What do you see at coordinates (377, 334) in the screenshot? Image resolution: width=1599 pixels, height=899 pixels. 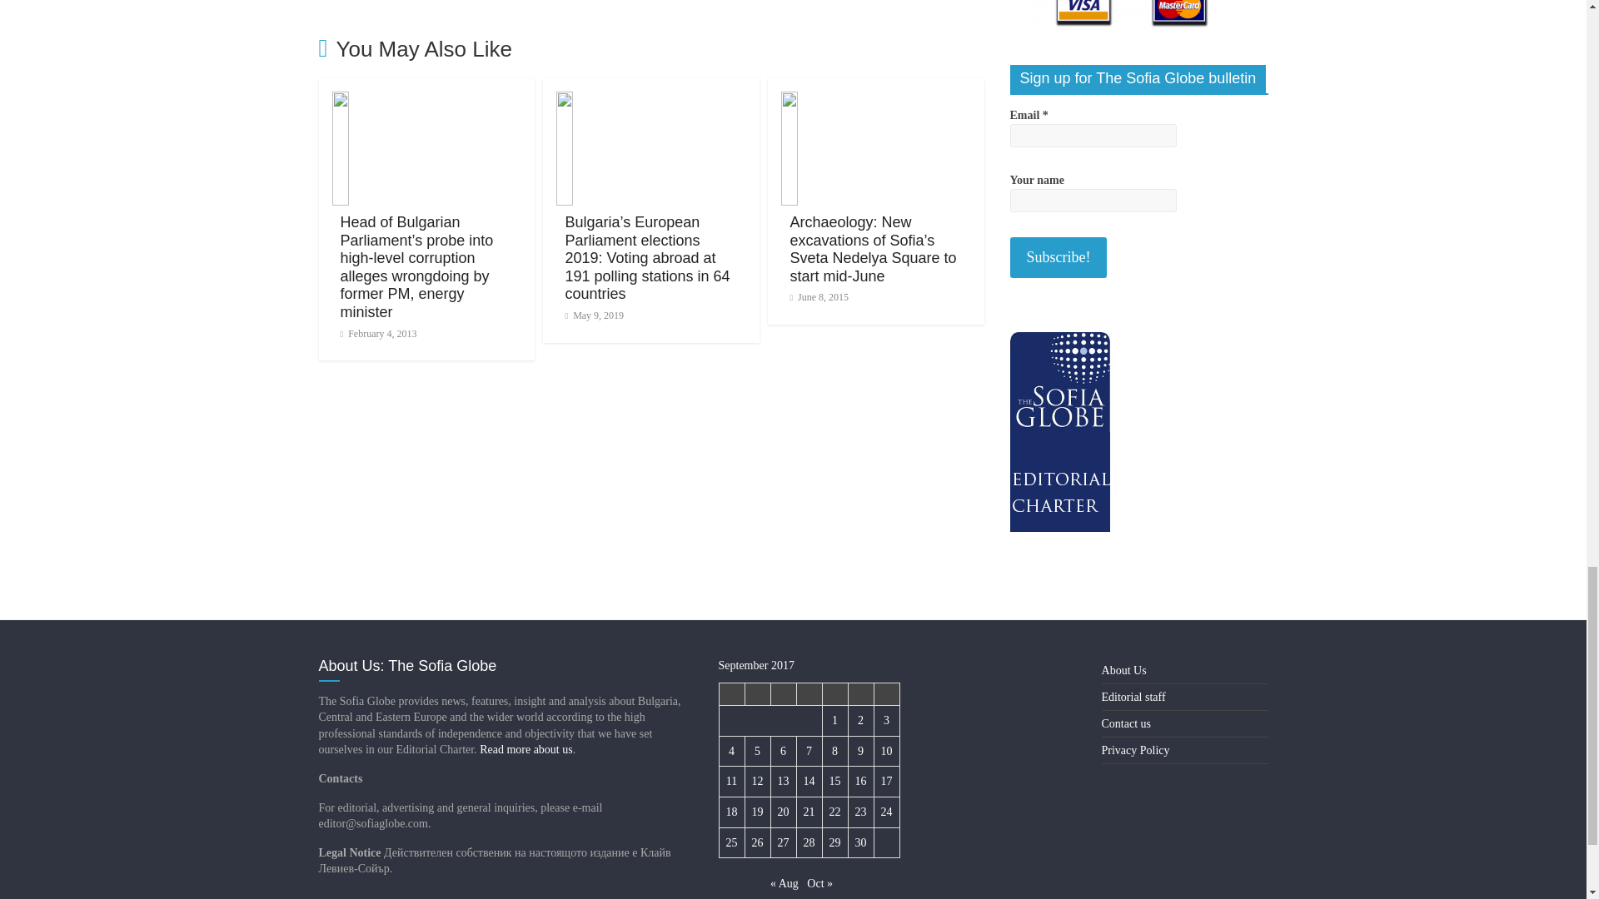 I see `February 4, 2013` at bounding box center [377, 334].